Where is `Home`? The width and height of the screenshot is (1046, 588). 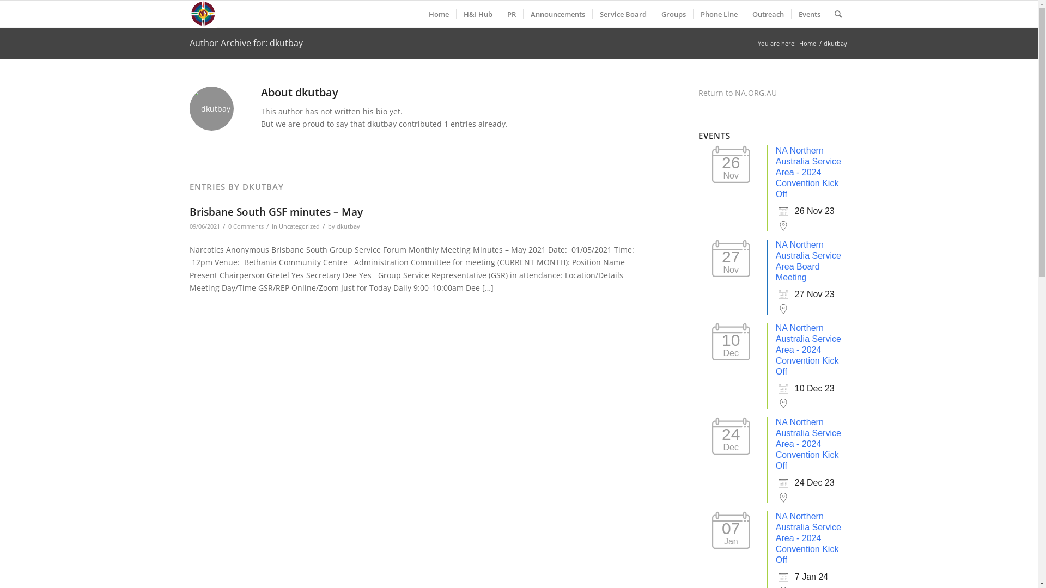 Home is located at coordinates (807, 44).